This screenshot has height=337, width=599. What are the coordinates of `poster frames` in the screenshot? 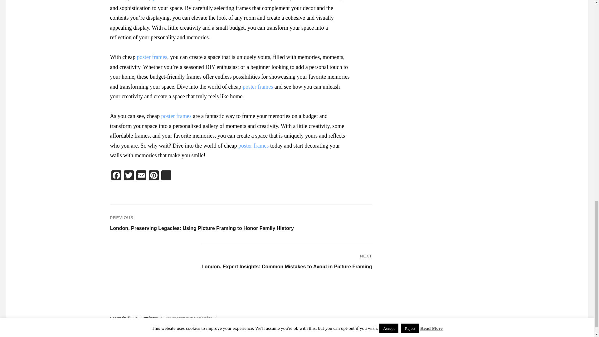 It's located at (258, 87).